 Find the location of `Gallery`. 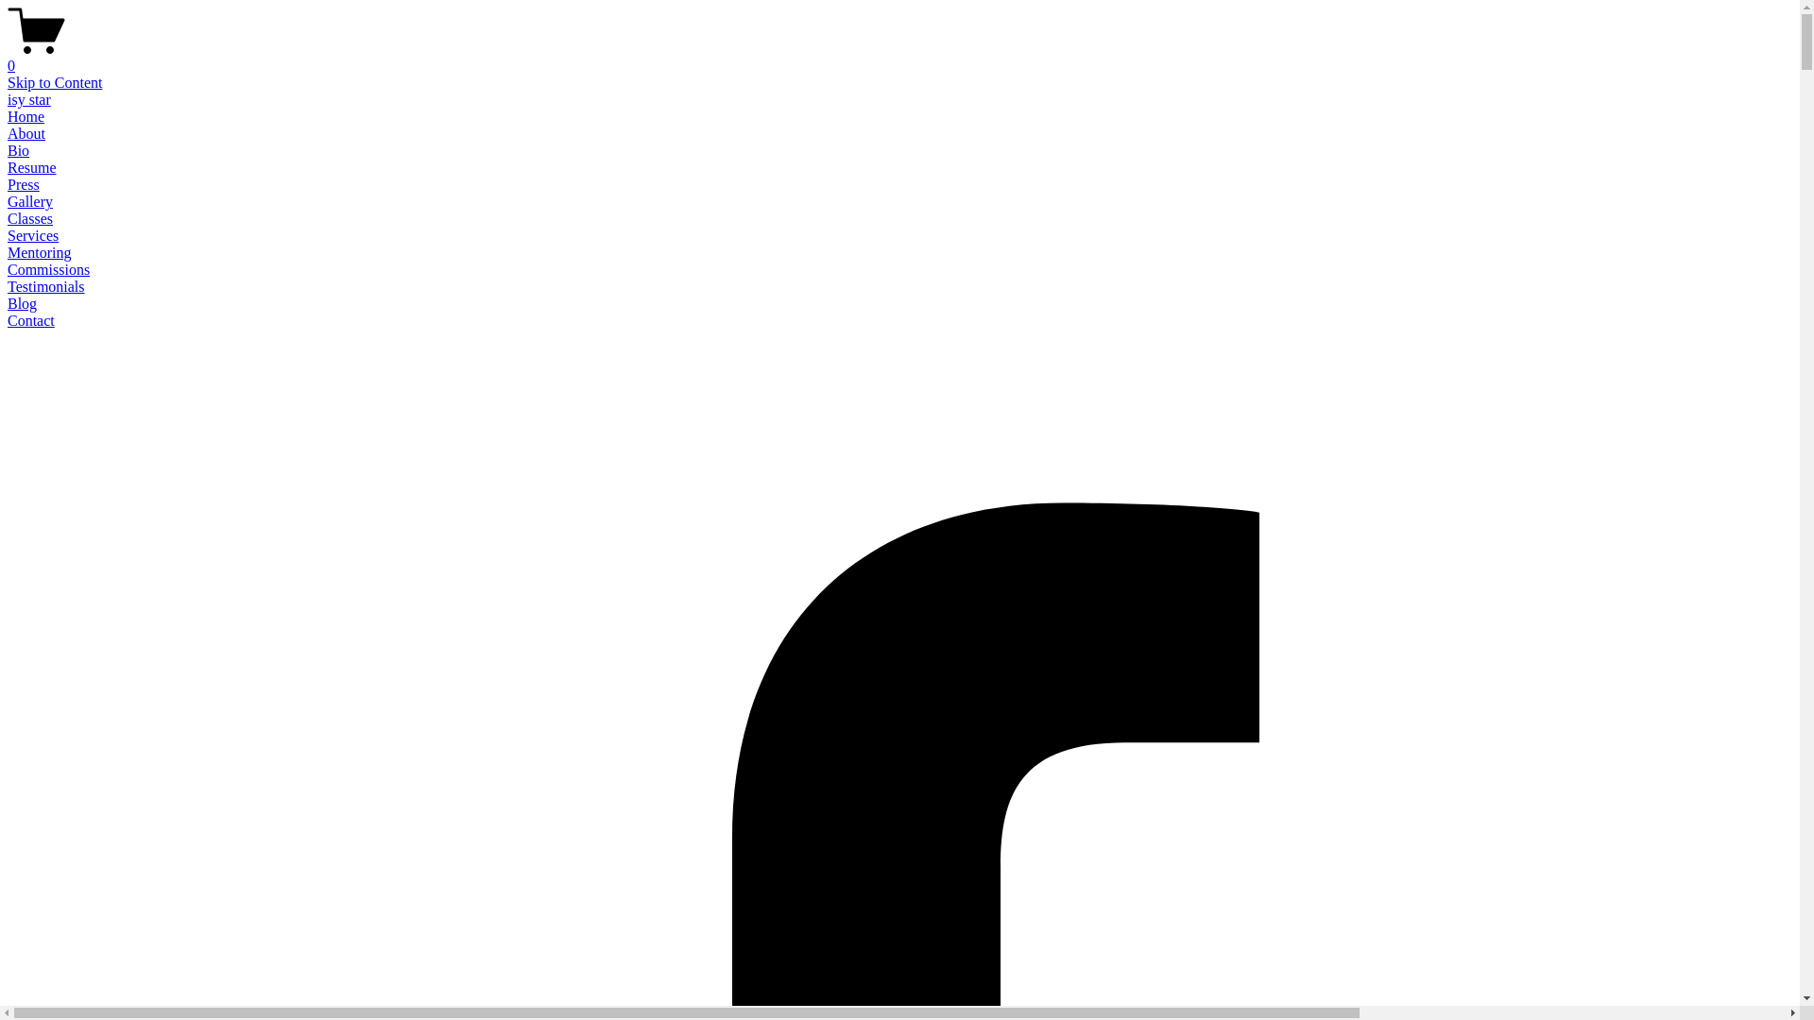

Gallery is located at coordinates (30, 202).